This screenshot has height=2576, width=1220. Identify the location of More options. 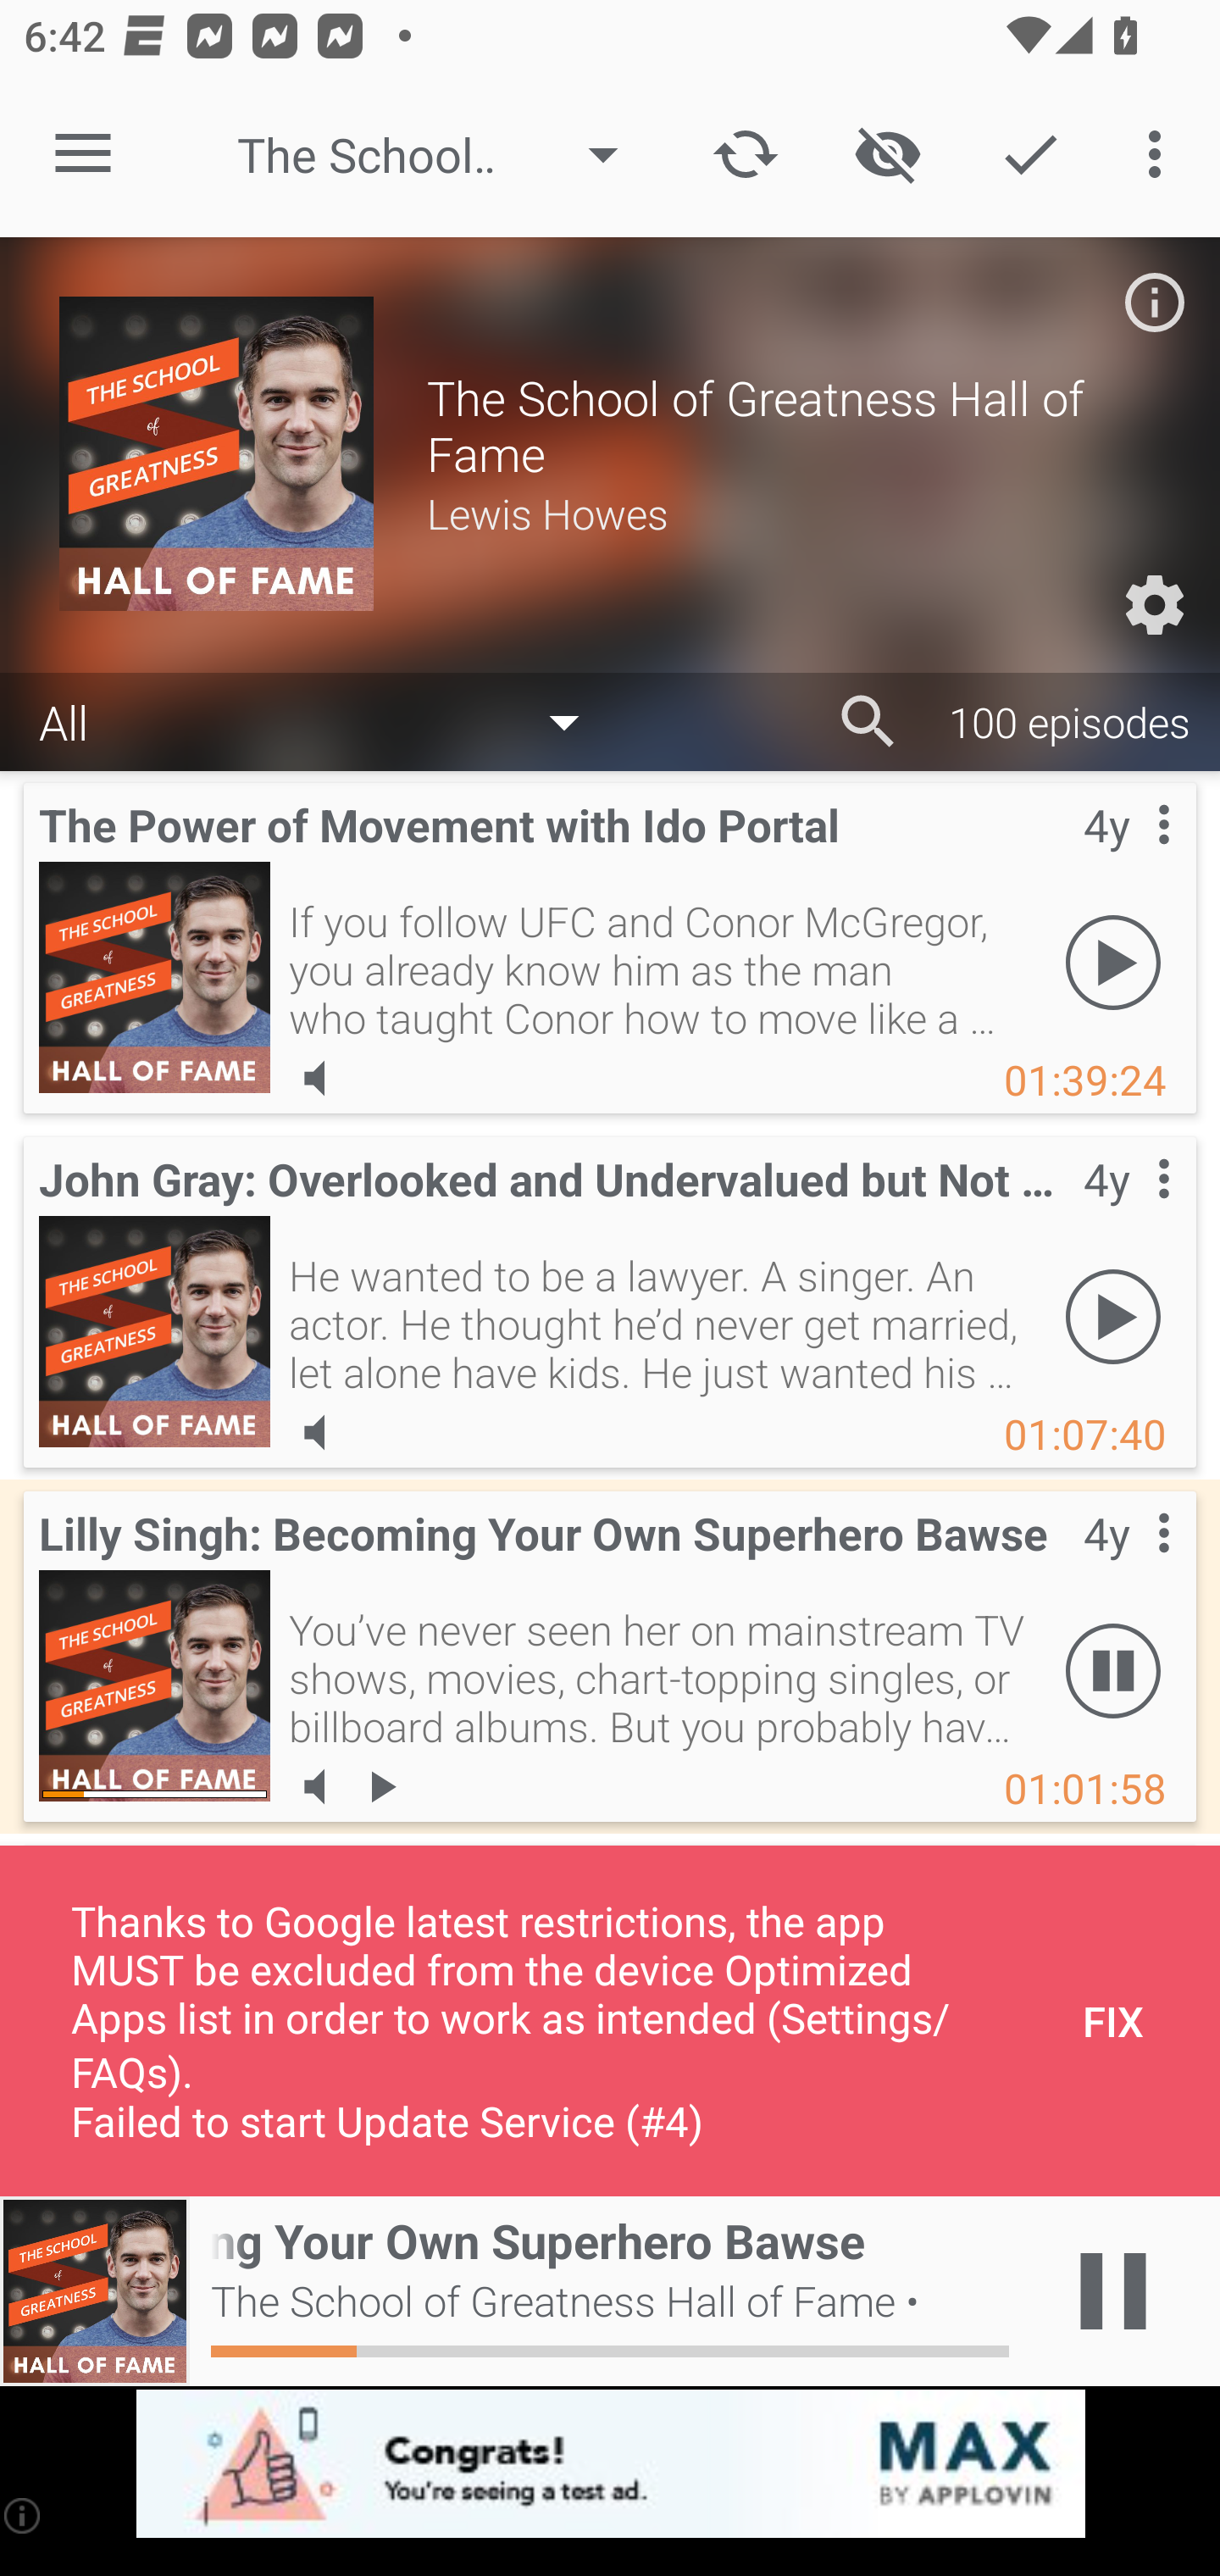
(1161, 154).